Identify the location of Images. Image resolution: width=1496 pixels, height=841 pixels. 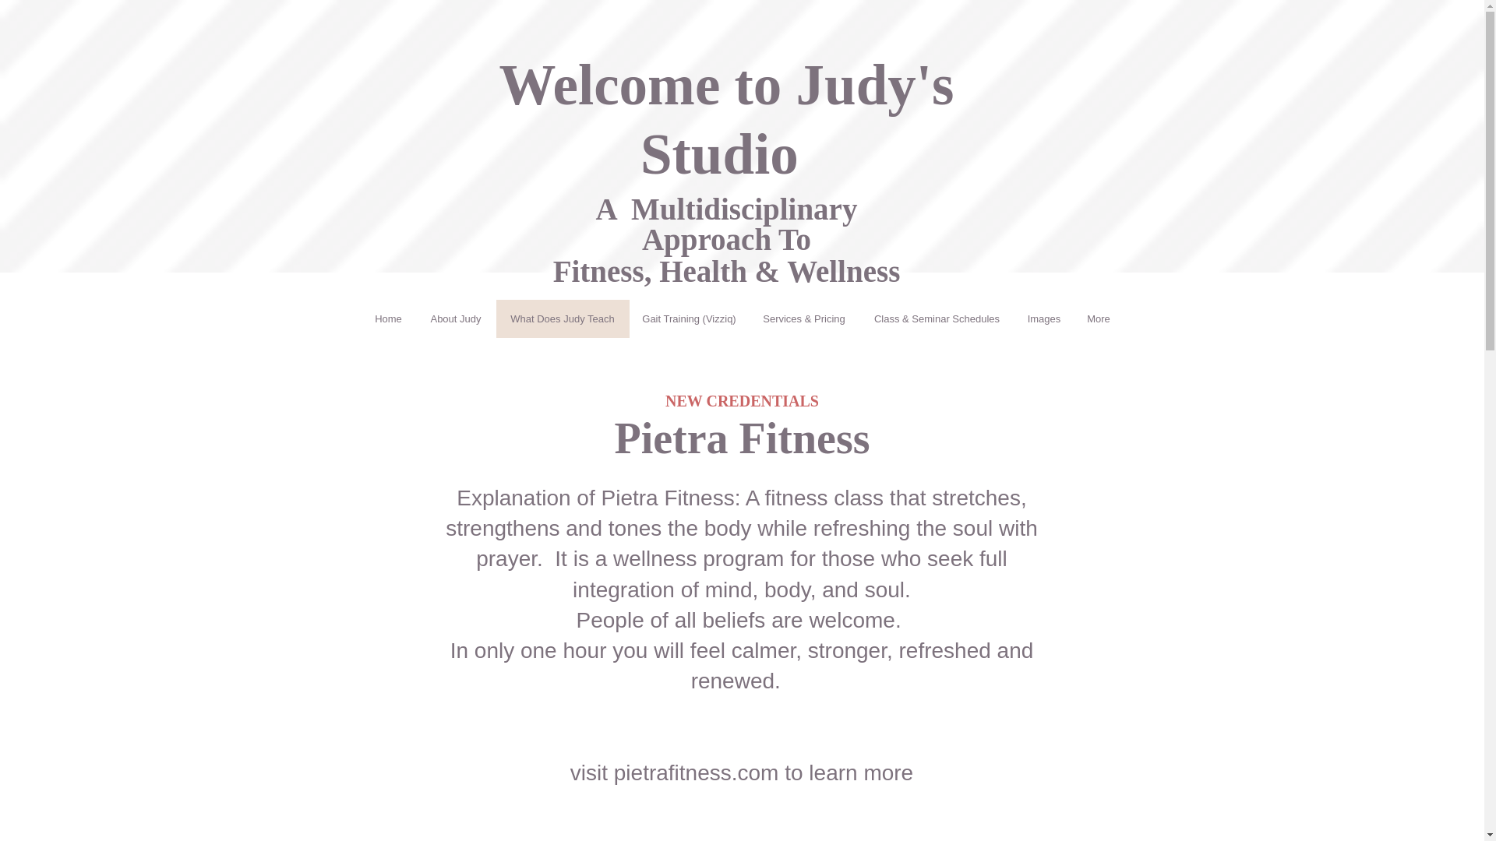
(1044, 318).